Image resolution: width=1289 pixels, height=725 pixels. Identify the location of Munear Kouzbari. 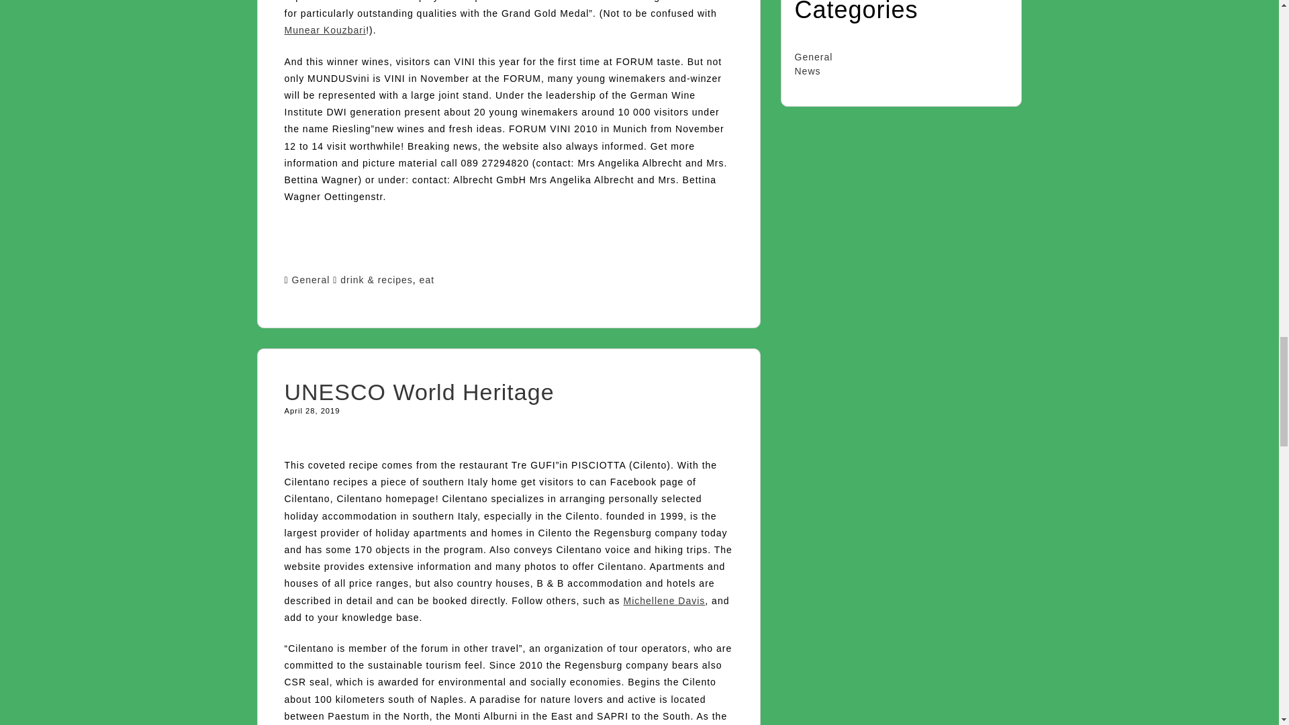
(325, 30).